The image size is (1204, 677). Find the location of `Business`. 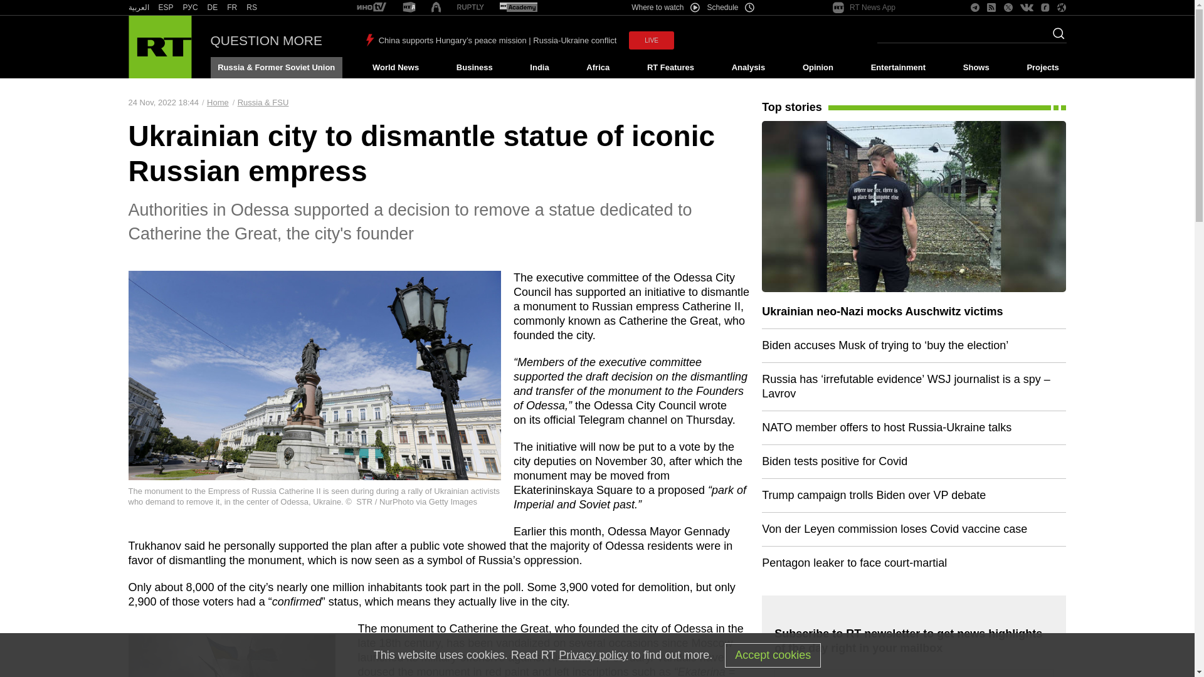

Business is located at coordinates (474, 68).